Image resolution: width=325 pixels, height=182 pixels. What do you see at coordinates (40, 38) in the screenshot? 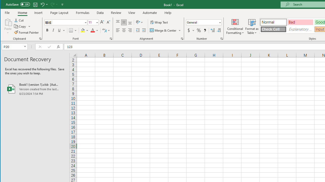
I see `Office Clipboard...` at bounding box center [40, 38].